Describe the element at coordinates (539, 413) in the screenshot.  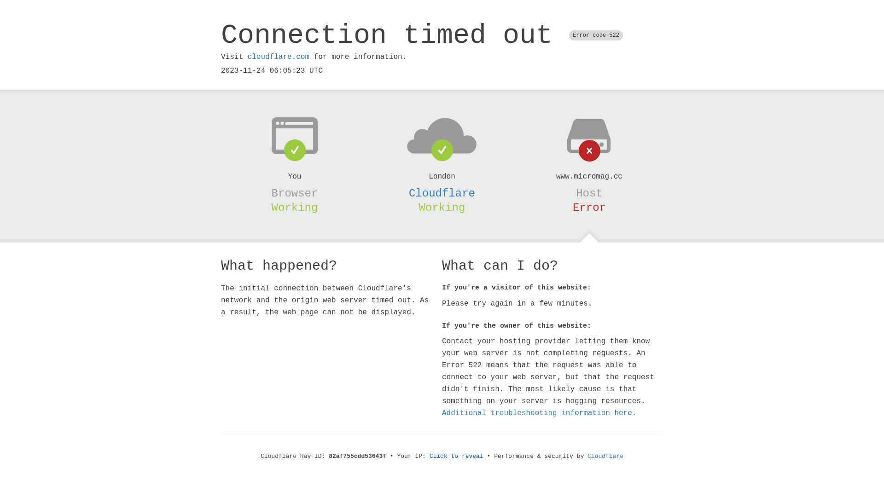
I see `Additional troubleshooting information here.` at that location.